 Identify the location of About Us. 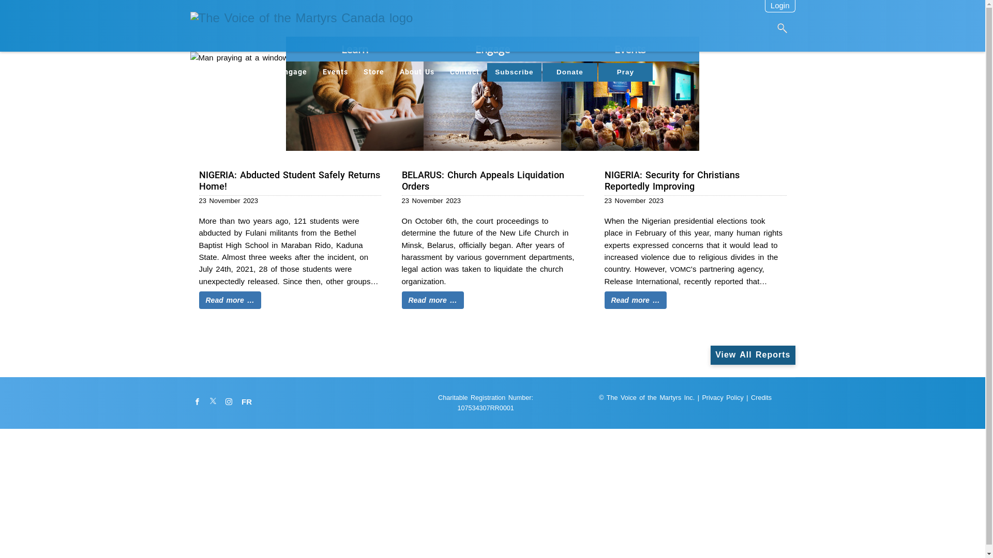
(417, 72).